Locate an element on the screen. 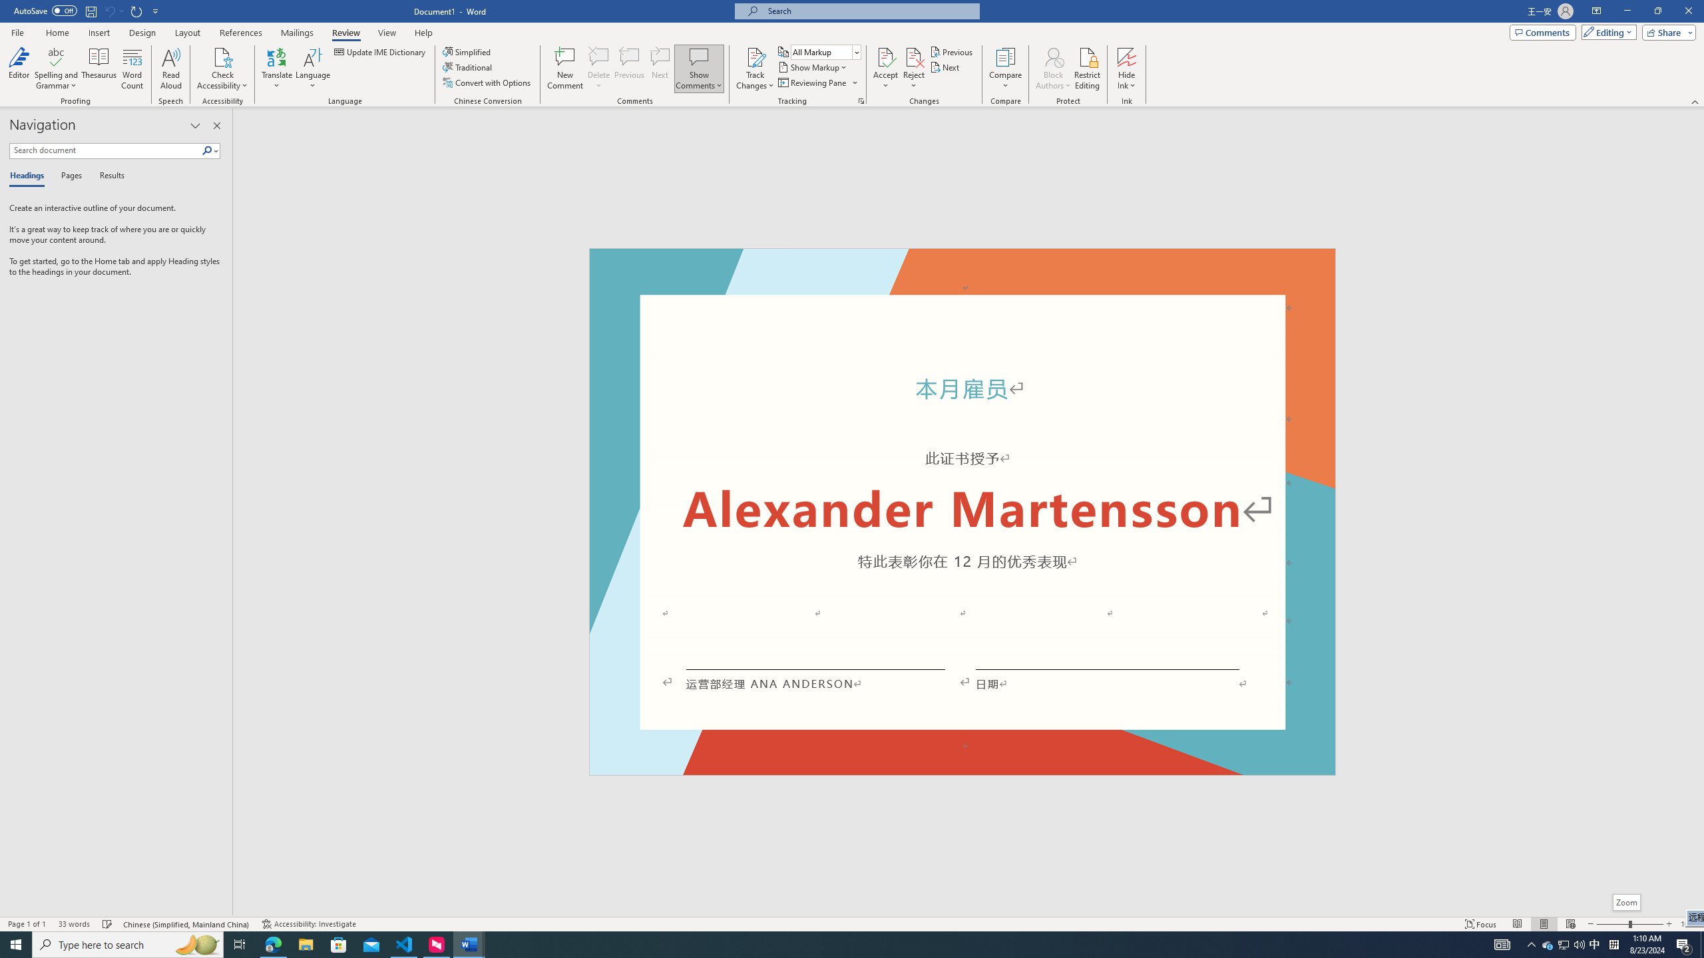 The width and height of the screenshot is (1704, 958). Read Aloud is located at coordinates (171, 69).